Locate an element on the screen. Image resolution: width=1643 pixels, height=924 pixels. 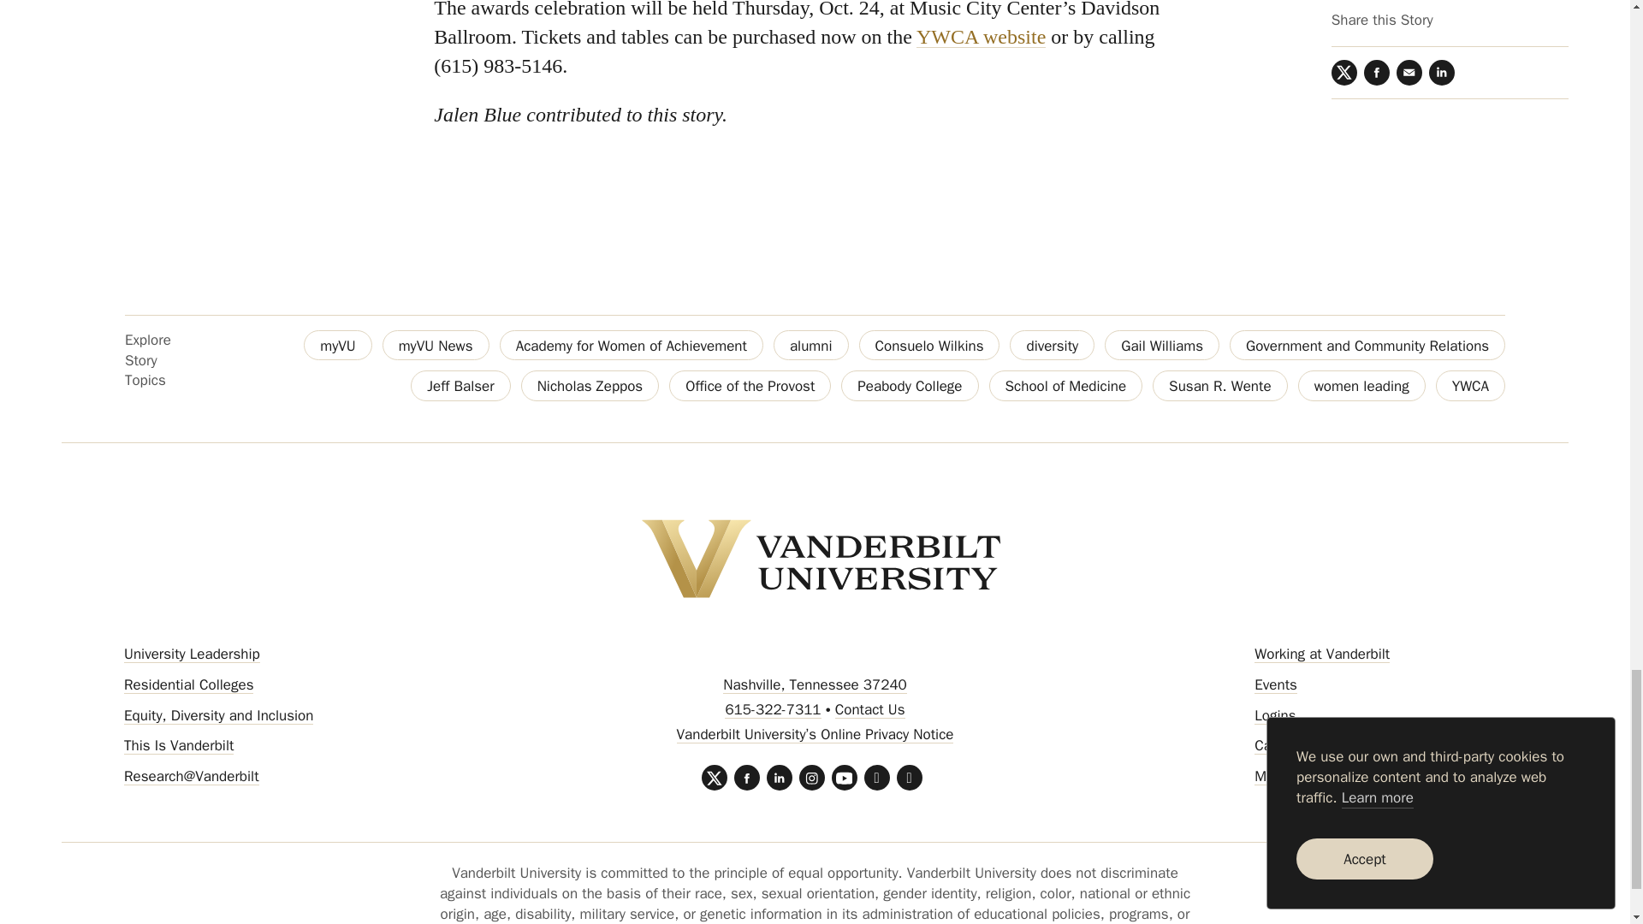
diversity is located at coordinates (1052, 345).